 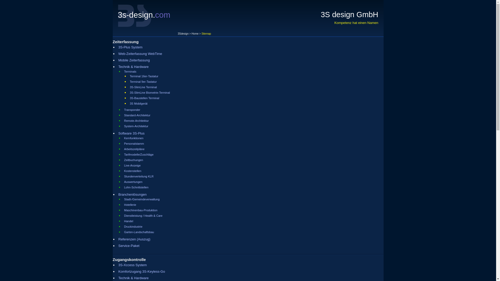 What do you see at coordinates (136, 126) in the screenshot?
I see `System-Architektur` at bounding box center [136, 126].